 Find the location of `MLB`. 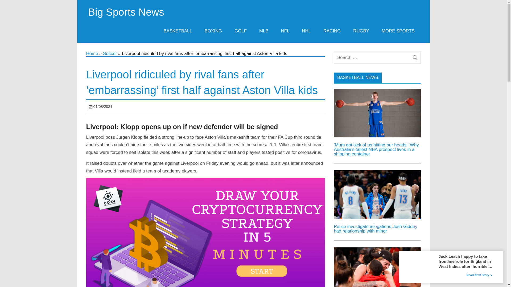

MLB is located at coordinates (264, 31).